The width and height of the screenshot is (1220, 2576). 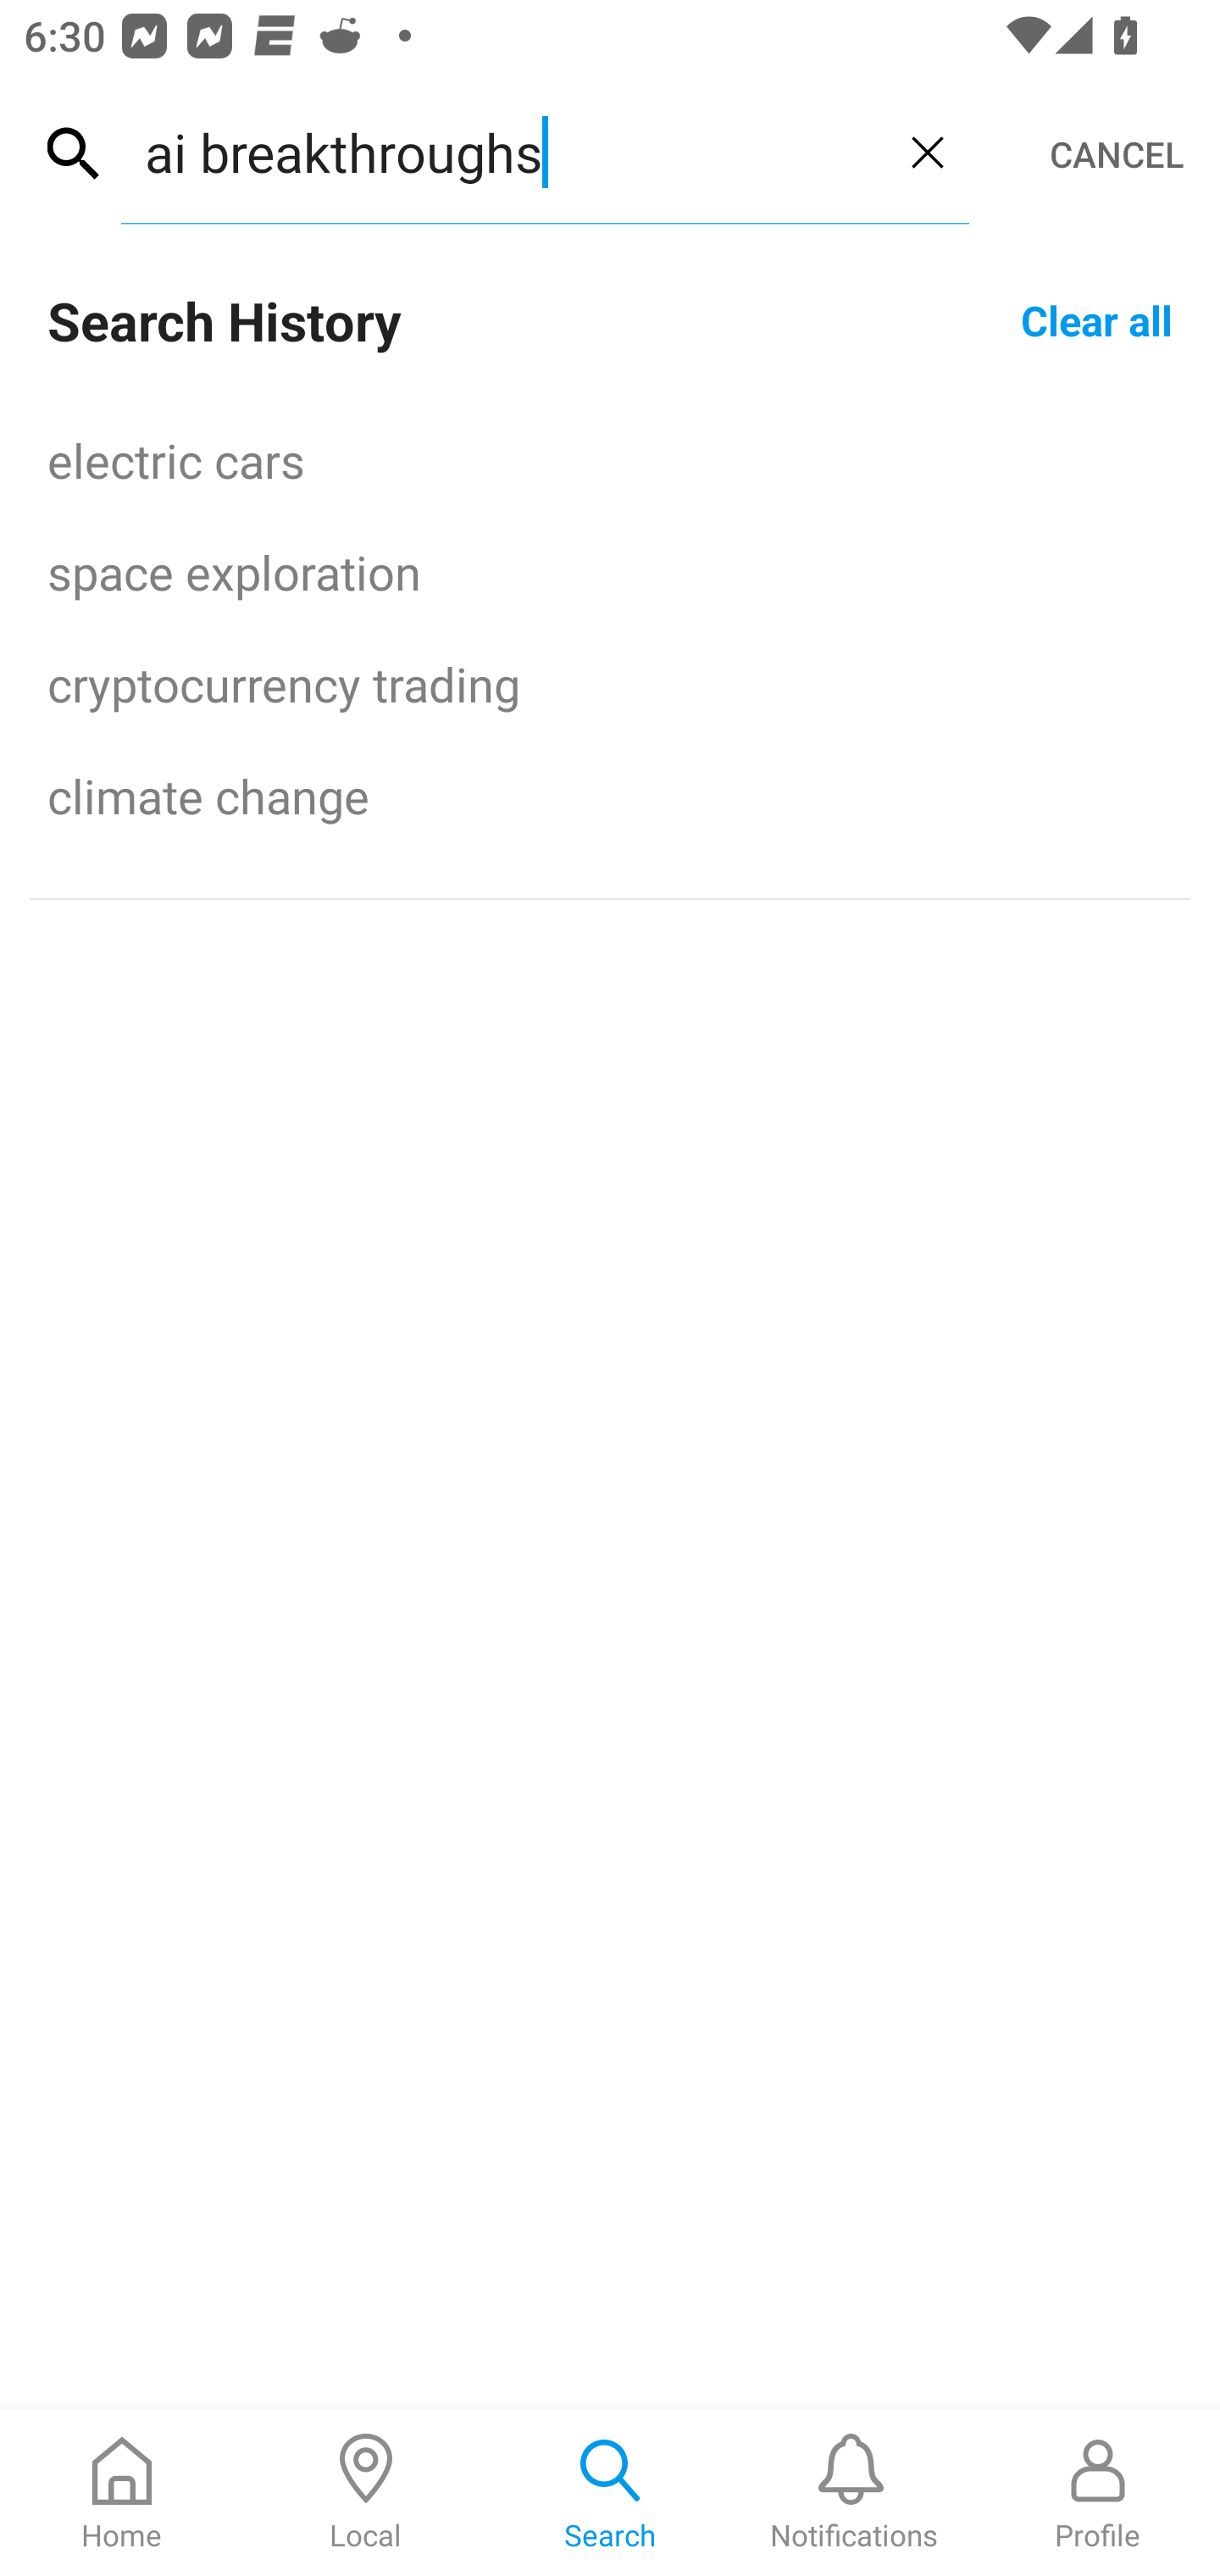 What do you see at coordinates (503, 152) in the screenshot?
I see `ai breakthroughs` at bounding box center [503, 152].